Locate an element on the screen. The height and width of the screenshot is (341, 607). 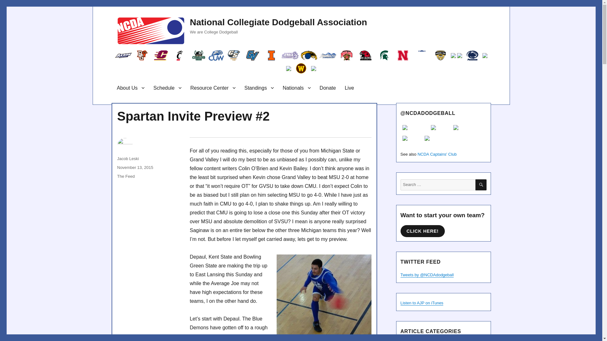
Schedule is located at coordinates (167, 88).